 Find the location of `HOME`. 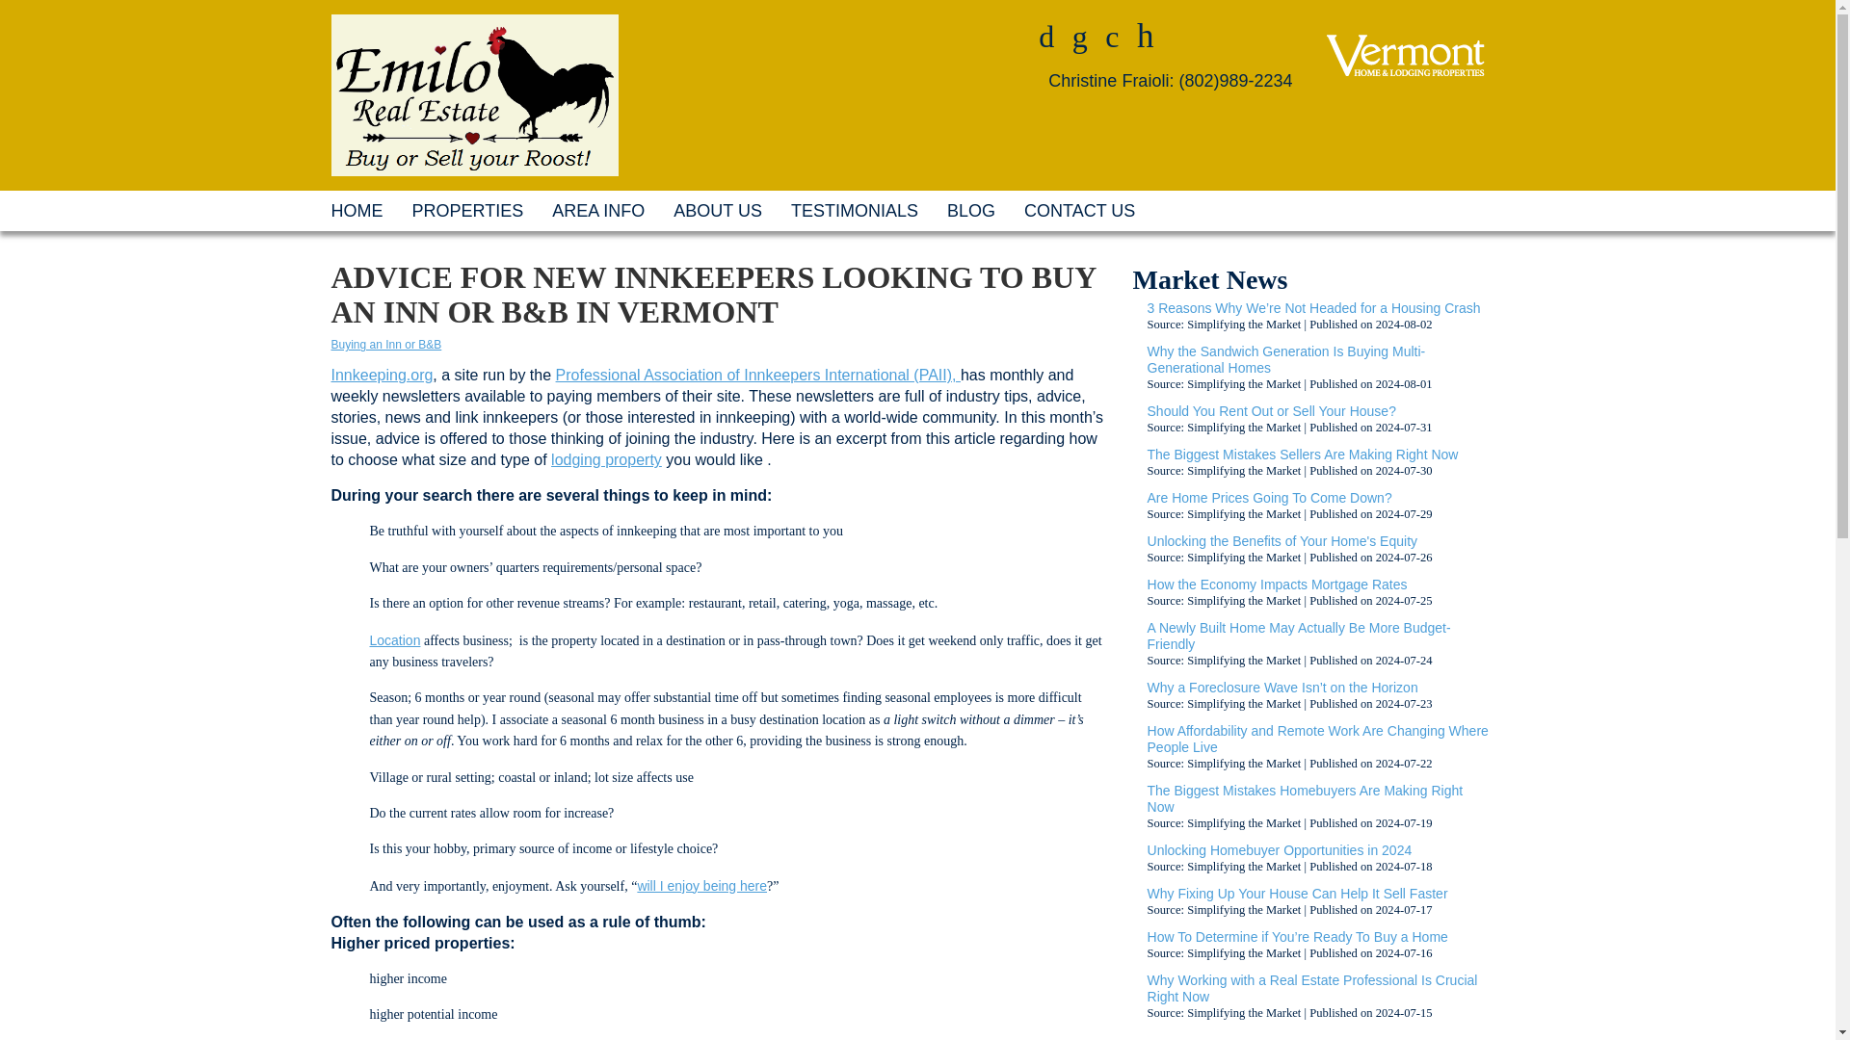

HOME is located at coordinates (357, 210).